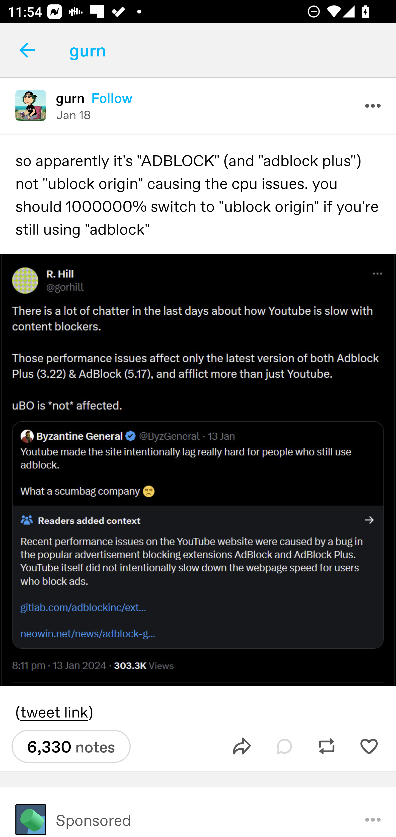  What do you see at coordinates (71, 746) in the screenshot?
I see `6,330 notes` at bounding box center [71, 746].